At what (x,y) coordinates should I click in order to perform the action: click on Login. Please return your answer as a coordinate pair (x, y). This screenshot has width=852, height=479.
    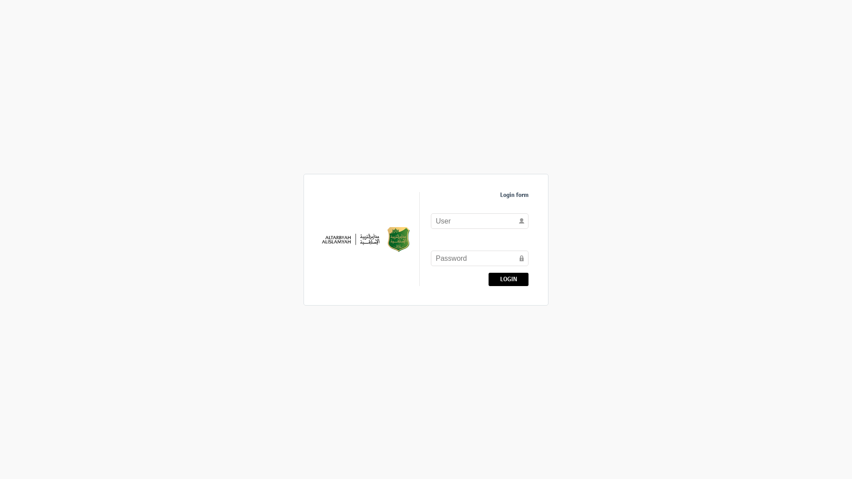
    Looking at the image, I should click on (509, 279).